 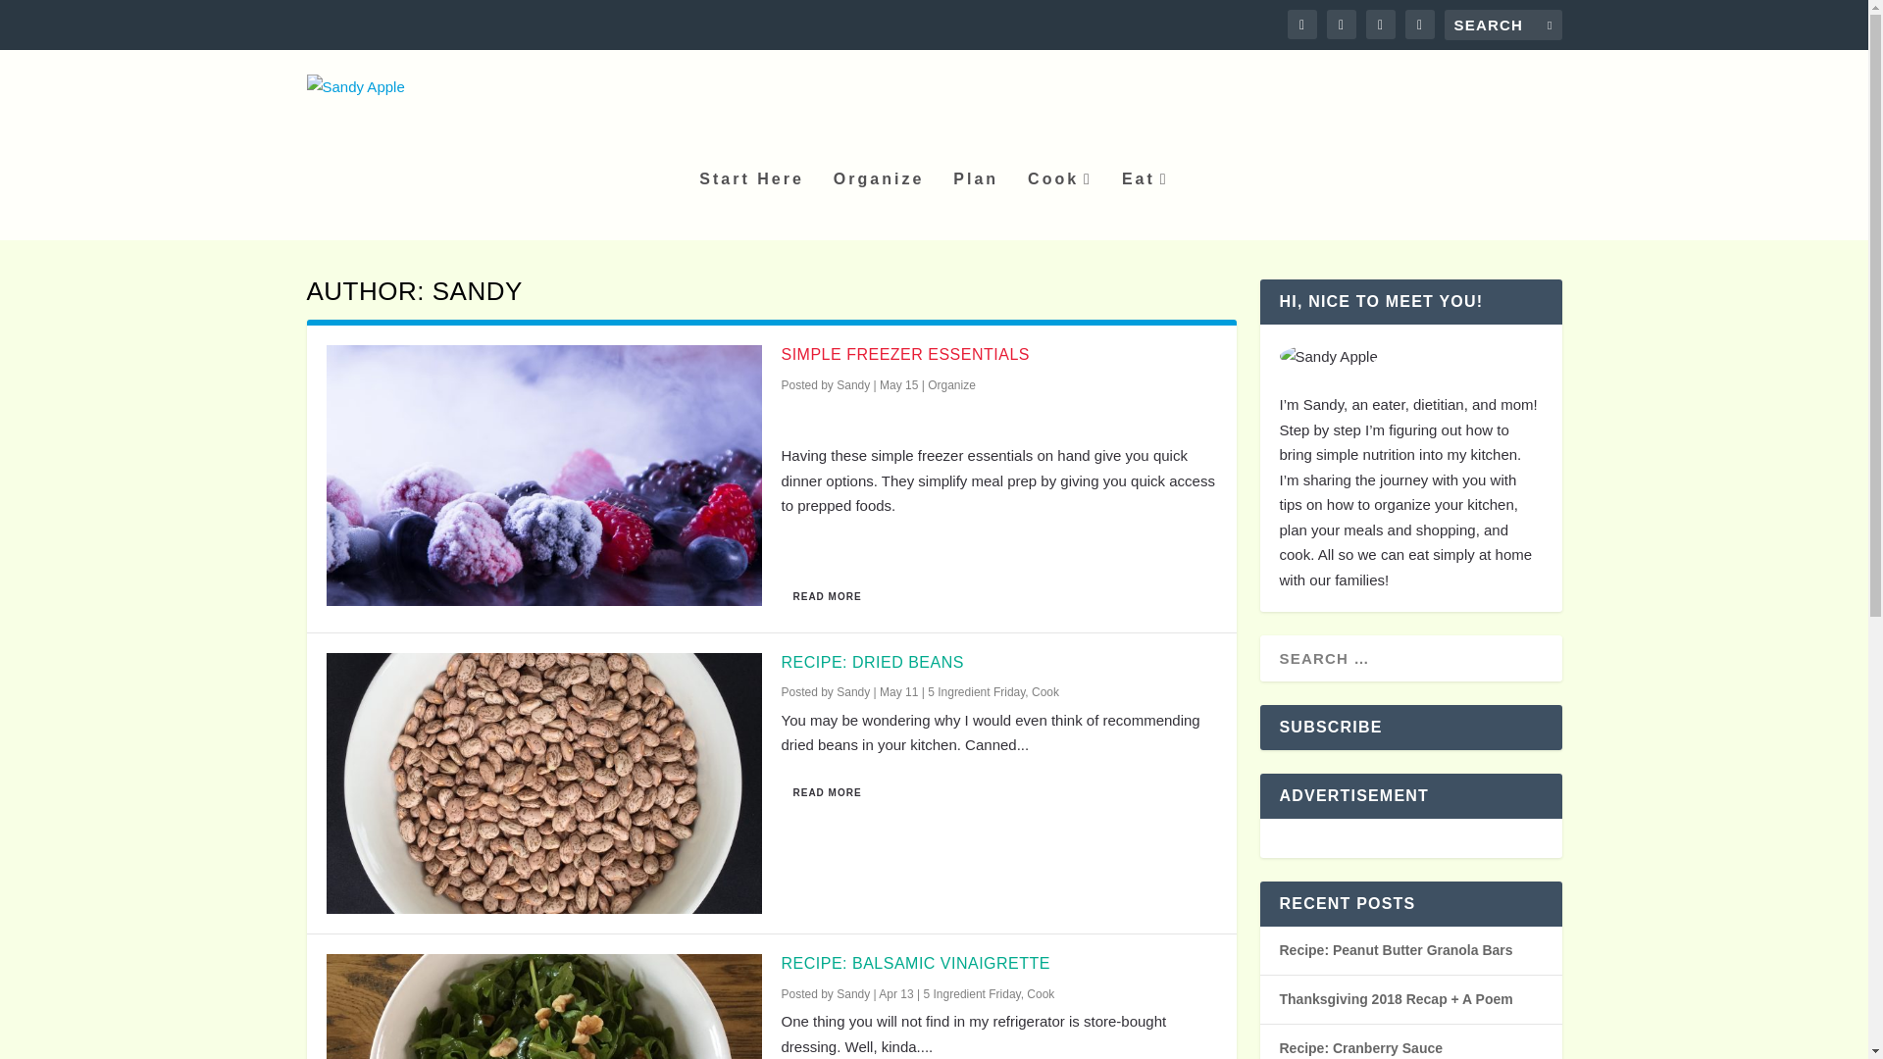 What do you see at coordinates (904, 355) in the screenshot?
I see `SIMPLE FREEZER ESSENTIALS` at bounding box center [904, 355].